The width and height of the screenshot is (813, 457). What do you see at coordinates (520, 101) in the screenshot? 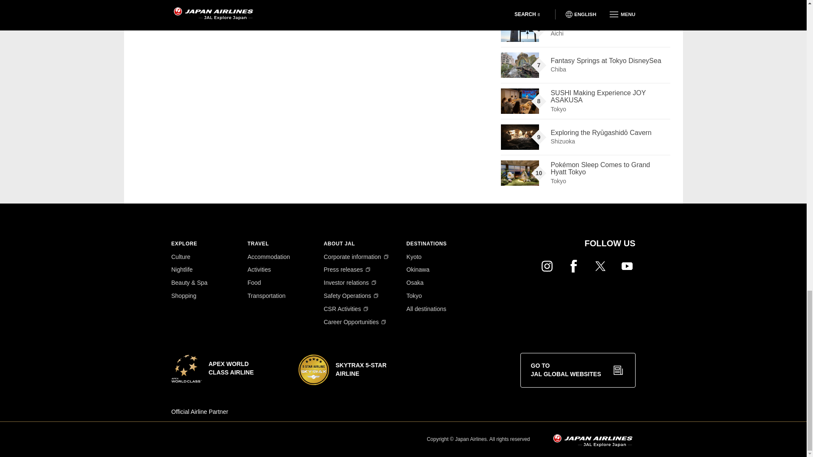
I see `SUSHI Making Experience JOY ASAKUSA` at bounding box center [520, 101].